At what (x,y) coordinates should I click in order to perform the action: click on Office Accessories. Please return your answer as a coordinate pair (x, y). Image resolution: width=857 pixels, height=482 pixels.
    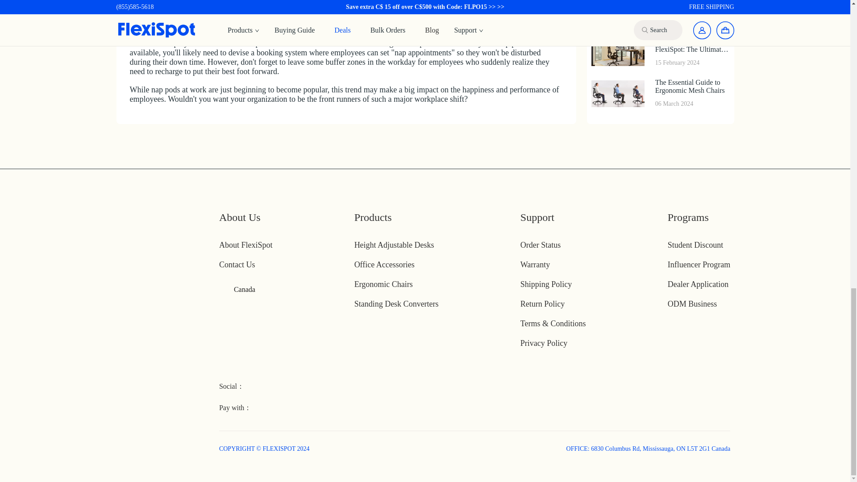
    Looking at the image, I should click on (385, 264).